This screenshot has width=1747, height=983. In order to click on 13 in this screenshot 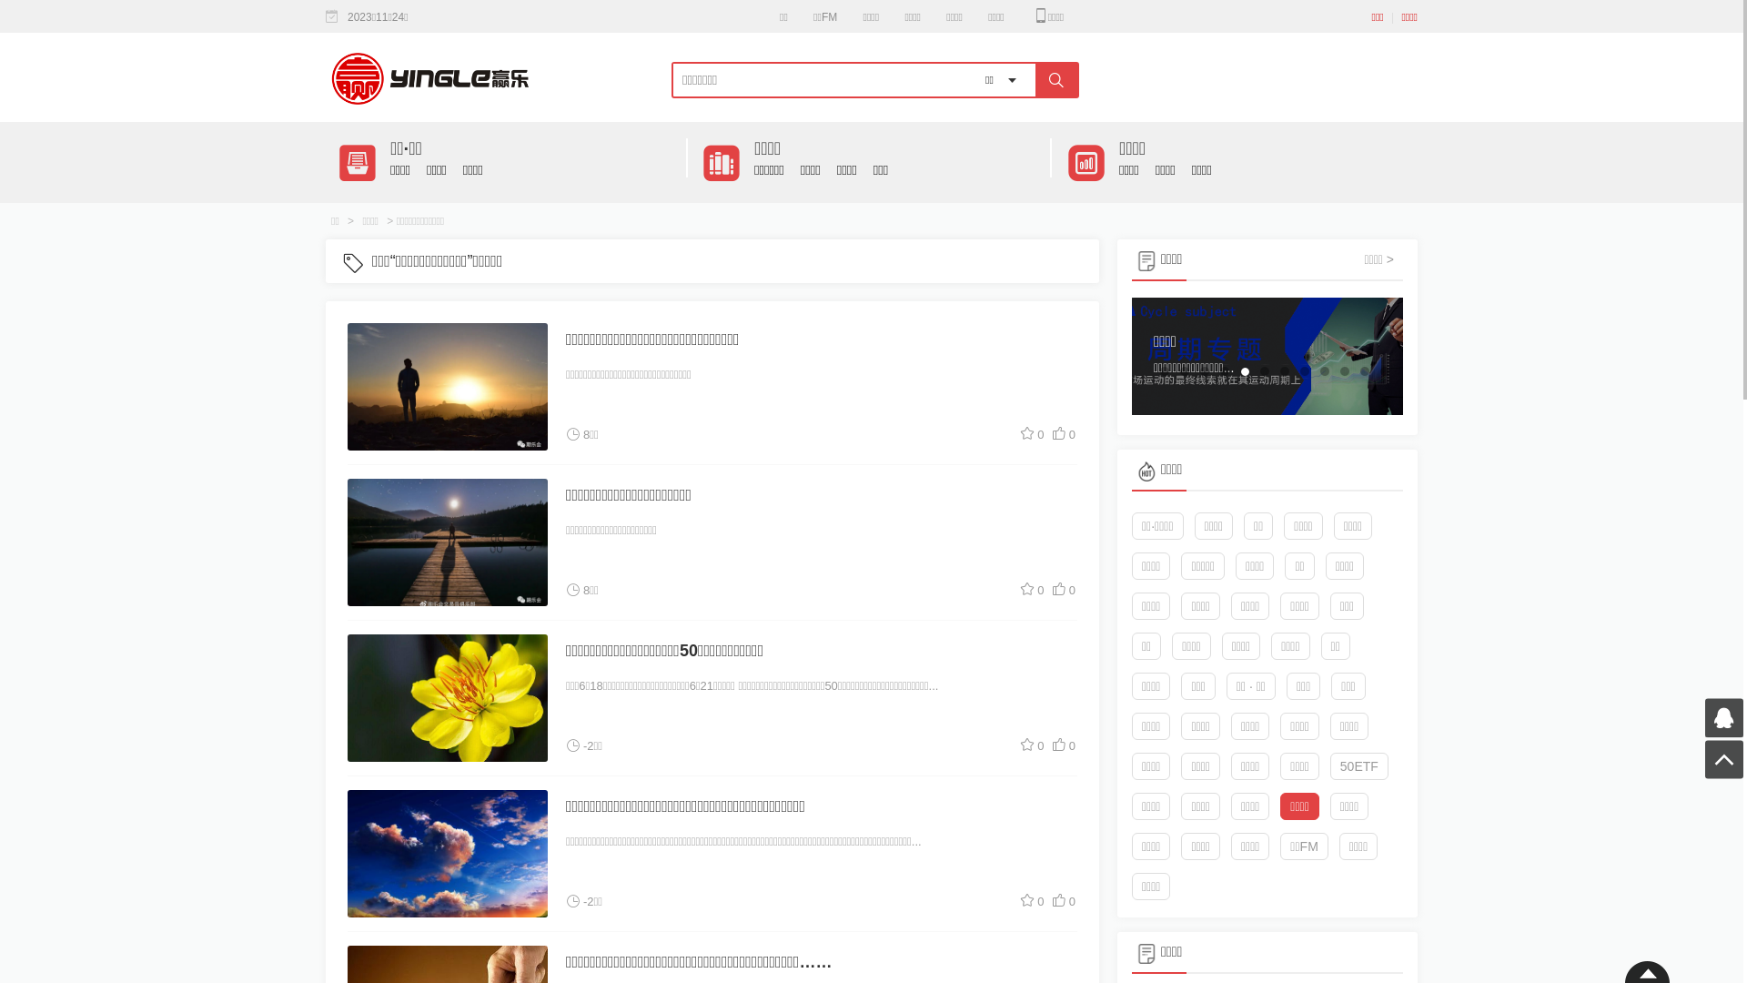, I will do `click(1385, 402)`.